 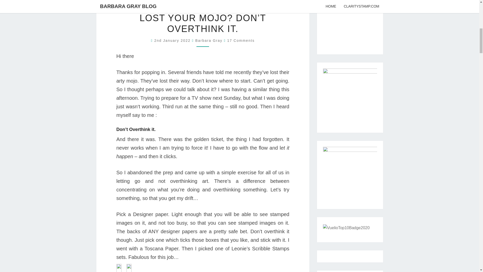 I want to click on 2nd January 2022, so click(x=173, y=40).